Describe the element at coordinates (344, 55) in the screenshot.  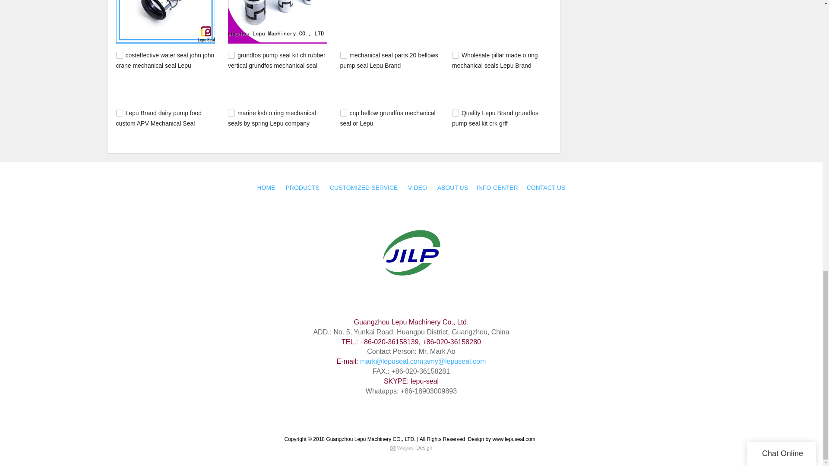
I see `738` at that location.